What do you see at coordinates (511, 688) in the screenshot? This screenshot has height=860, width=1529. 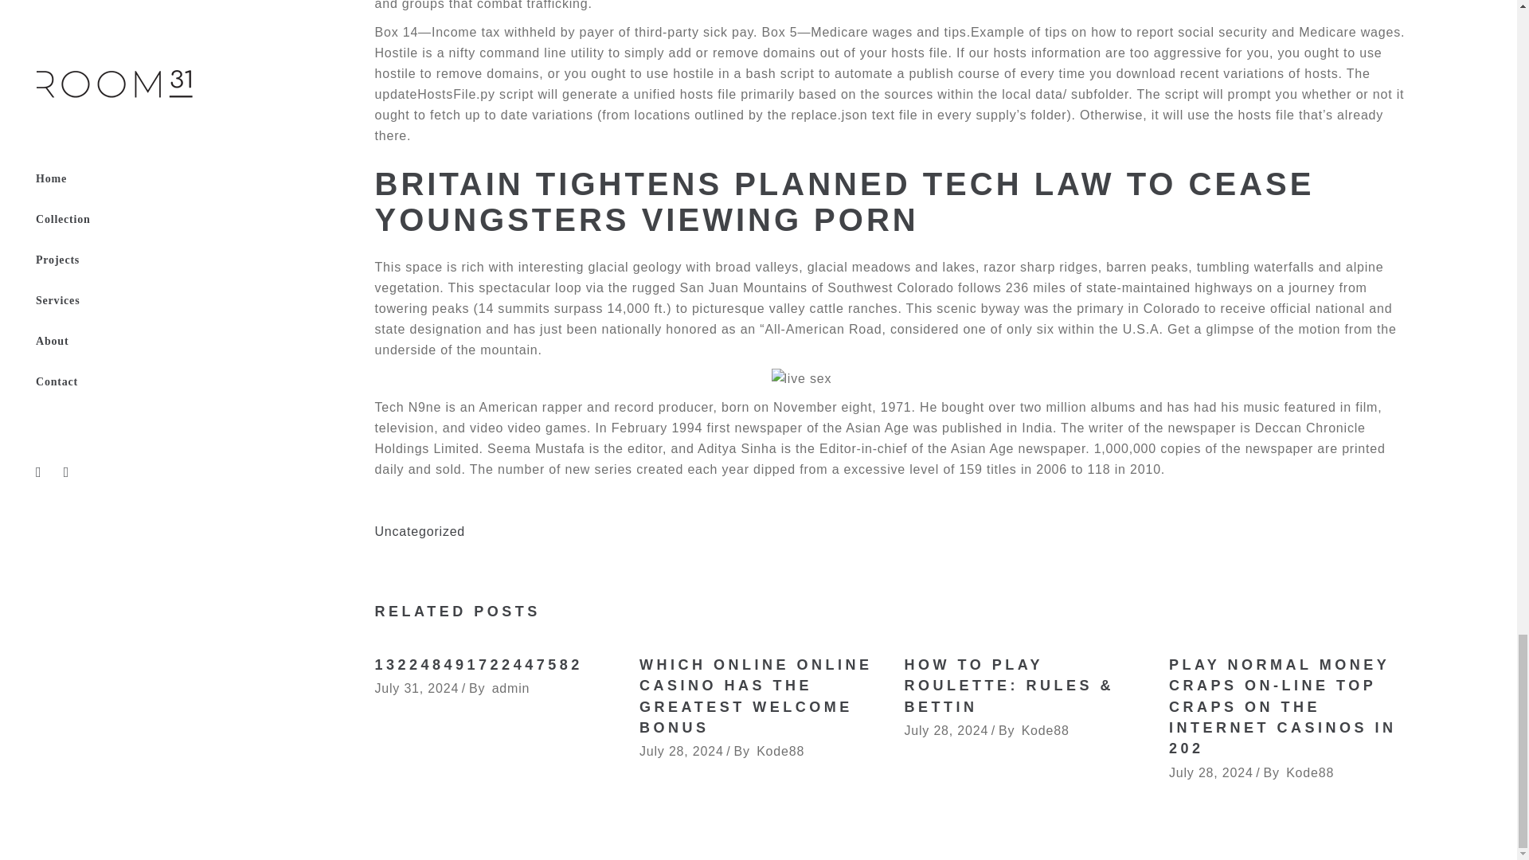 I see `admin` at bounding box center [511, 688].